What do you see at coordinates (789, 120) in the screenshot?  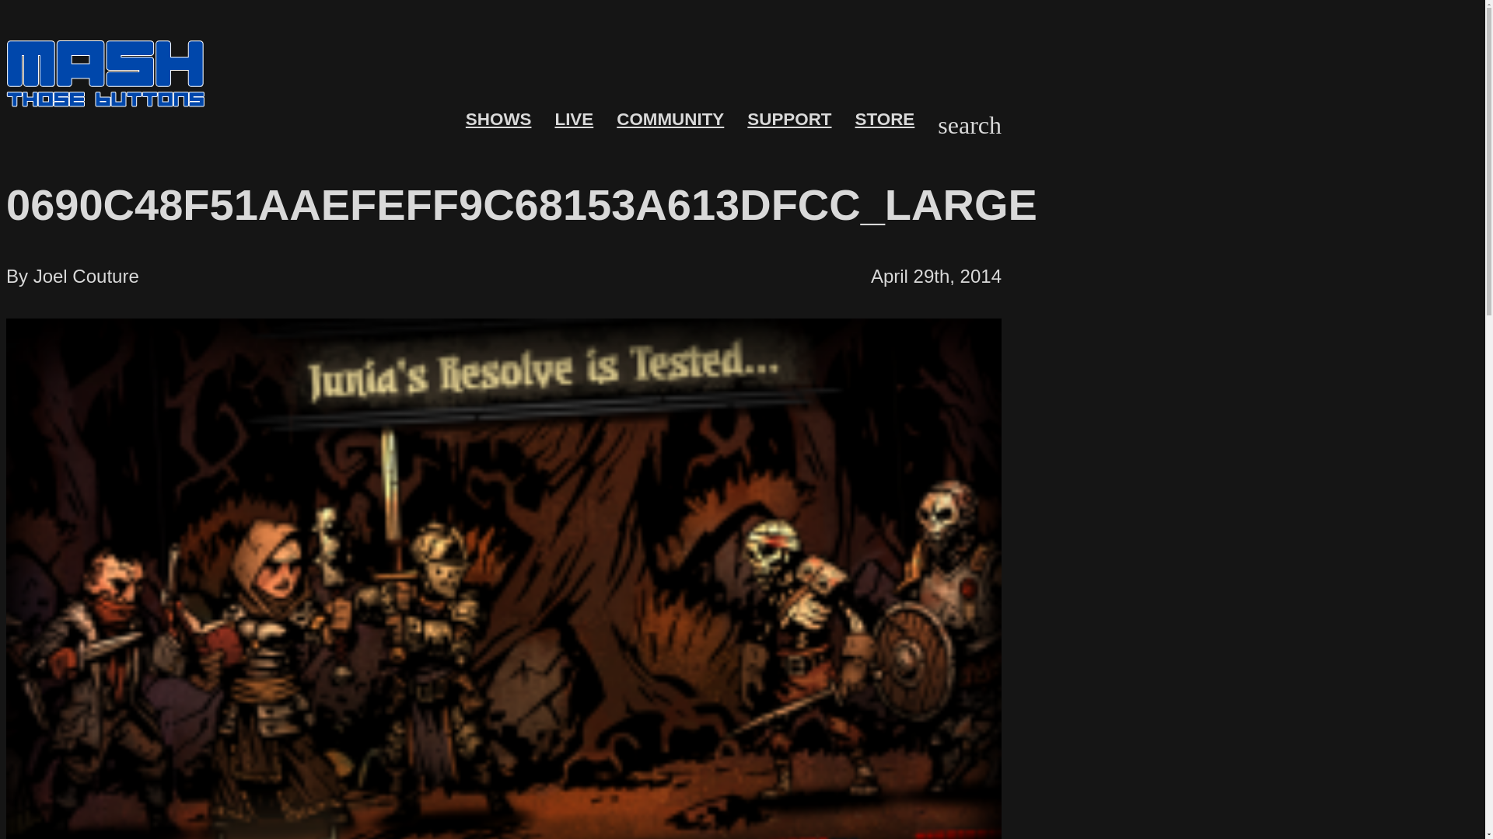 I see `SUPPORT` at bounding box center [789, 120].